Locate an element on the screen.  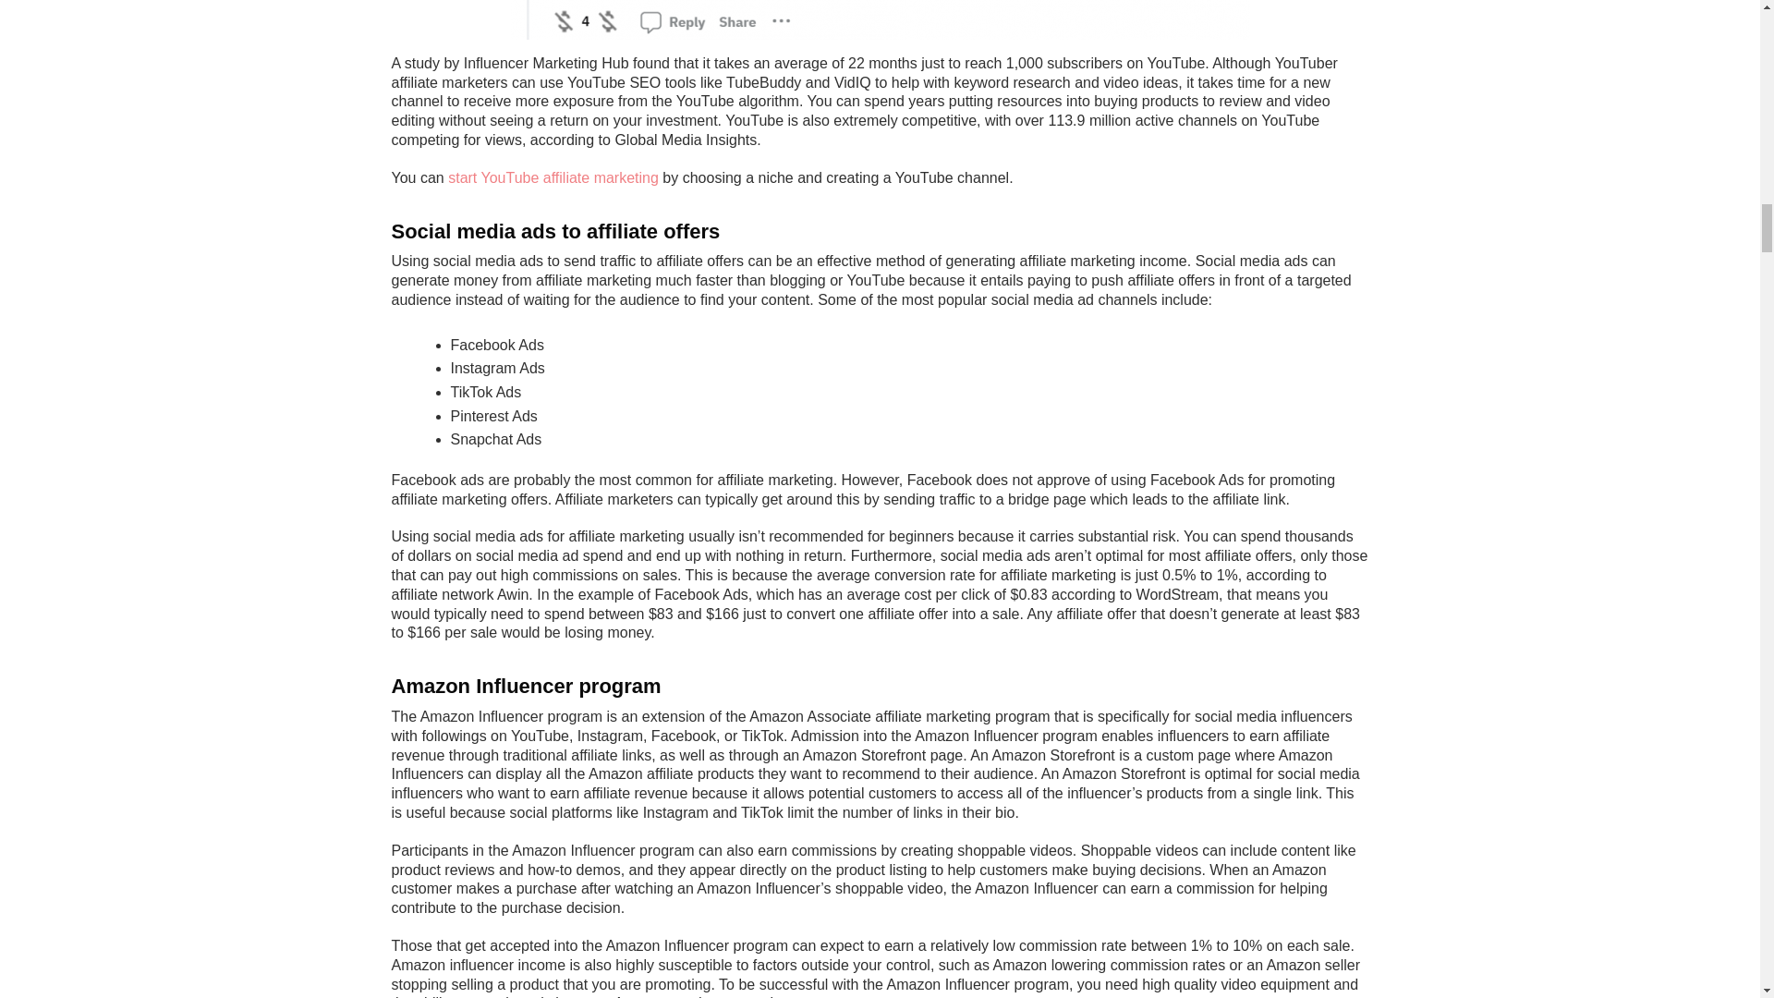
reddit user YouTube affiliate marketing conversion rate is located at coordinates (880, 20).